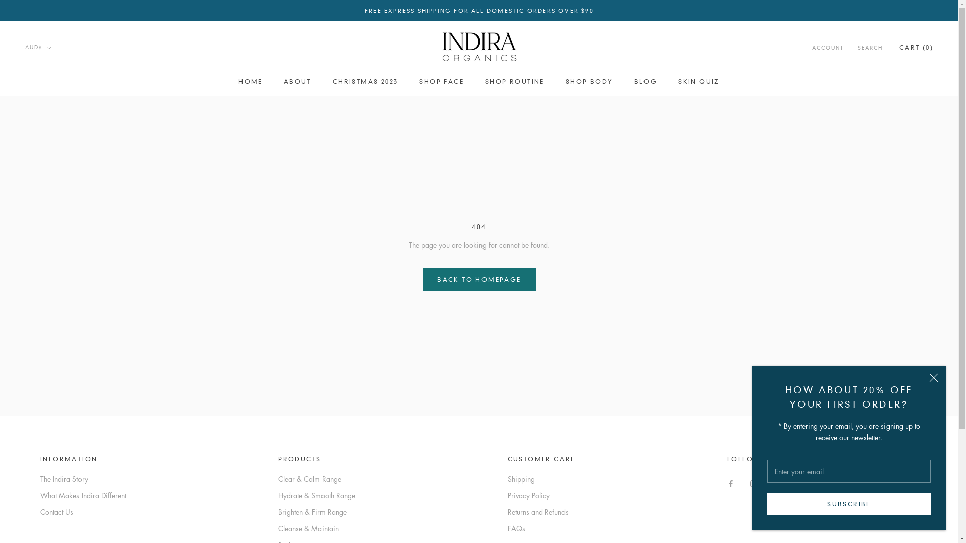 The width and height of the screenshot is (966, 543). Describe the element at coordinates (57, 522) in the screenshot. I see `GBP` at that location.